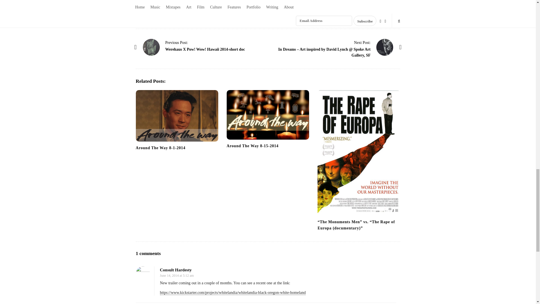 This screenshot has width=540, height=304. Describe the element at coordinates (205, 49) in the screenshot. I see `Werehaus X Pow! Wow! Hawaii 2014-short doc` at that location.